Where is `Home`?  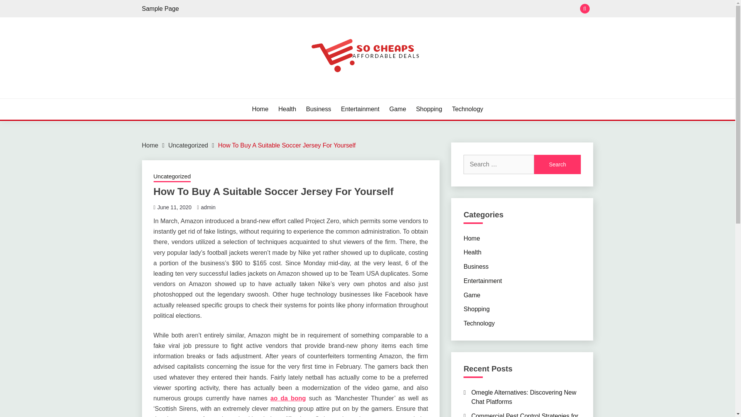
Home is located at coordinates (260, 109).